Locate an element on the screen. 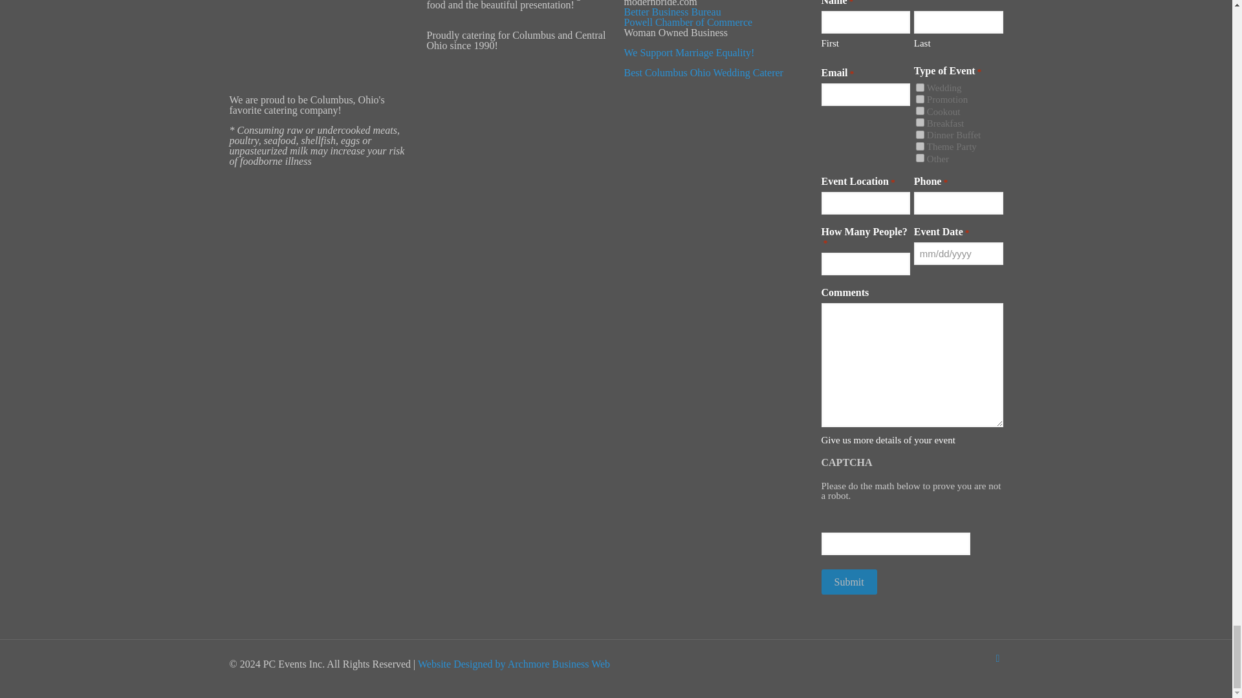  Dinner Buffet is located at coordinates (920, 134).